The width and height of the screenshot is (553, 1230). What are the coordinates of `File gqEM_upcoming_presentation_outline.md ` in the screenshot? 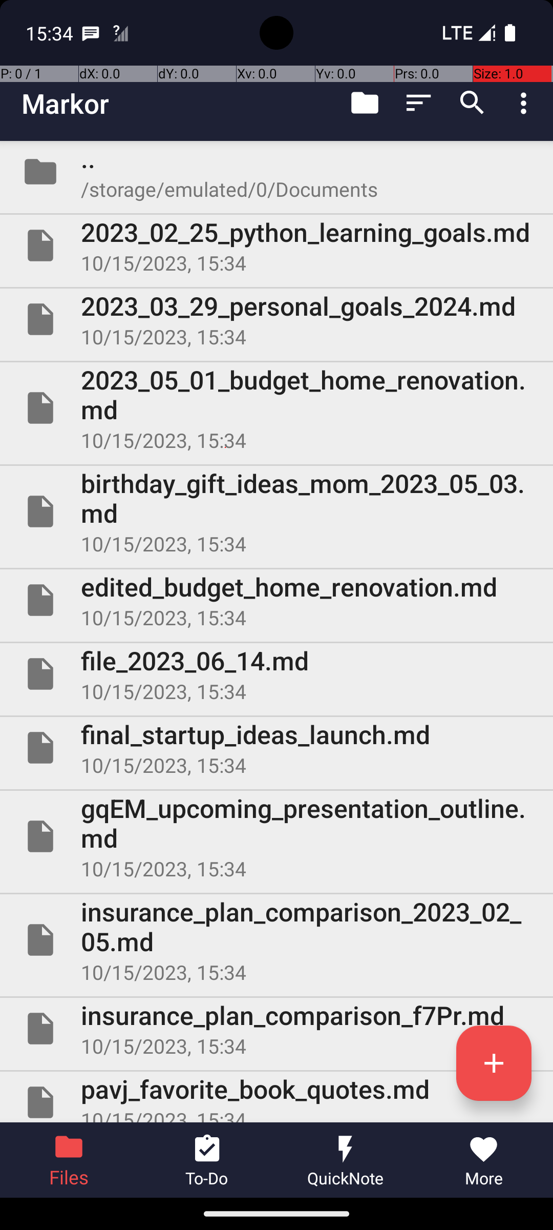 It's located at (276, 836).